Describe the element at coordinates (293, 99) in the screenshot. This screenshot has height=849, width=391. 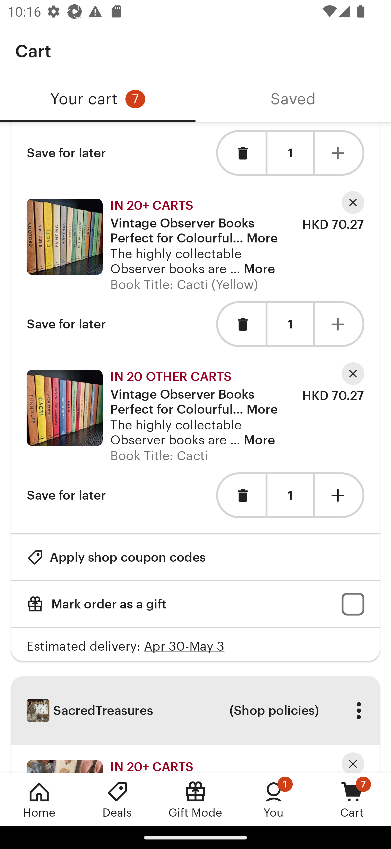
I see `Saved, tab 2 of 2 Saved` at that location.